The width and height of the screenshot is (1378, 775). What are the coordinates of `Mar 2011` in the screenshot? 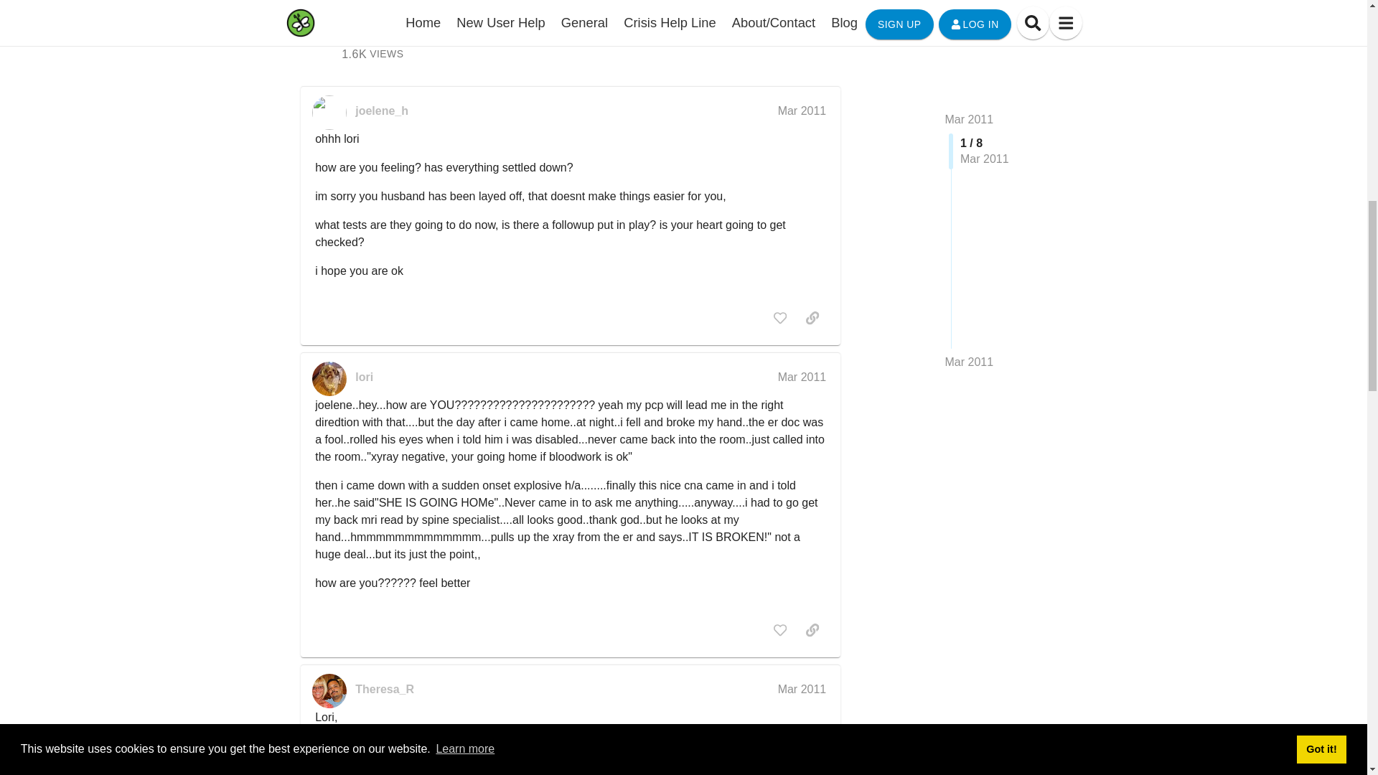 It's located at (812, 317).